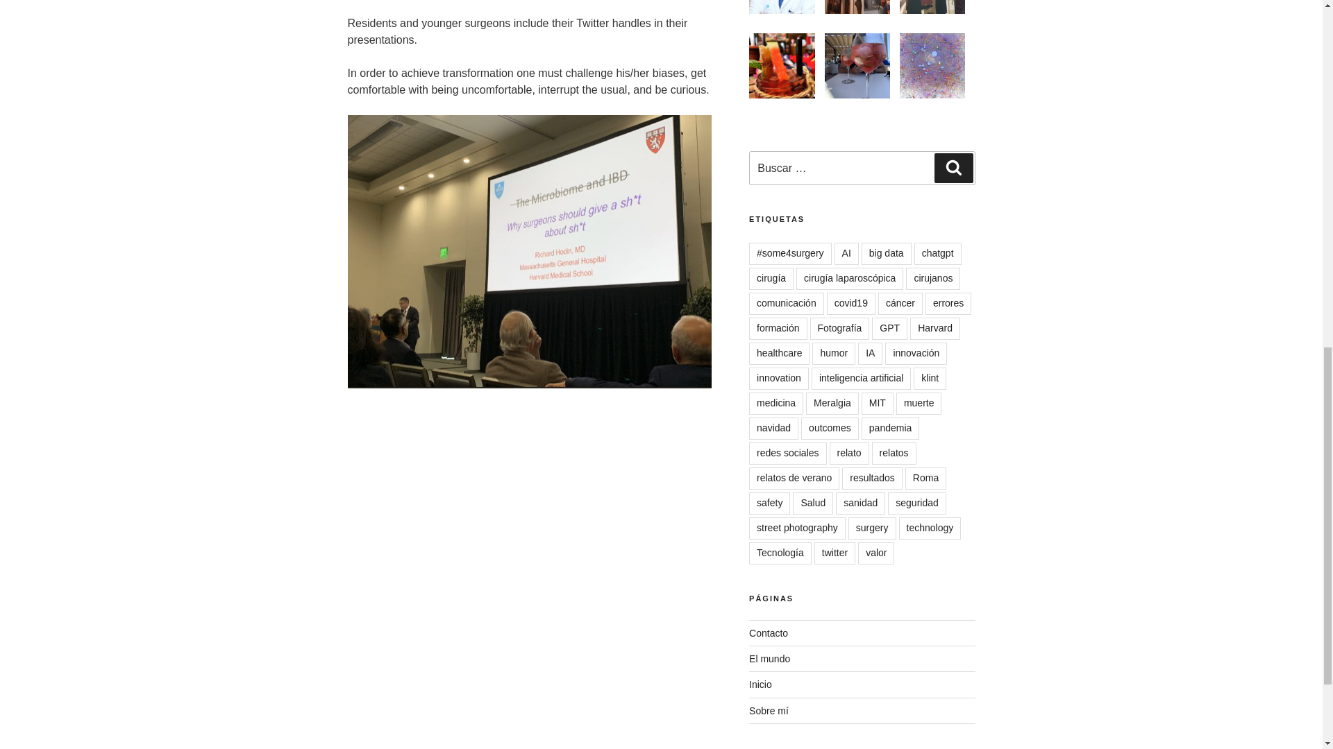 Image resolution: width=1333 pixels, height=749 pixels. Describe the element at coordinates (937, 254) in the screenshot. I see `chatgpt` at that location.